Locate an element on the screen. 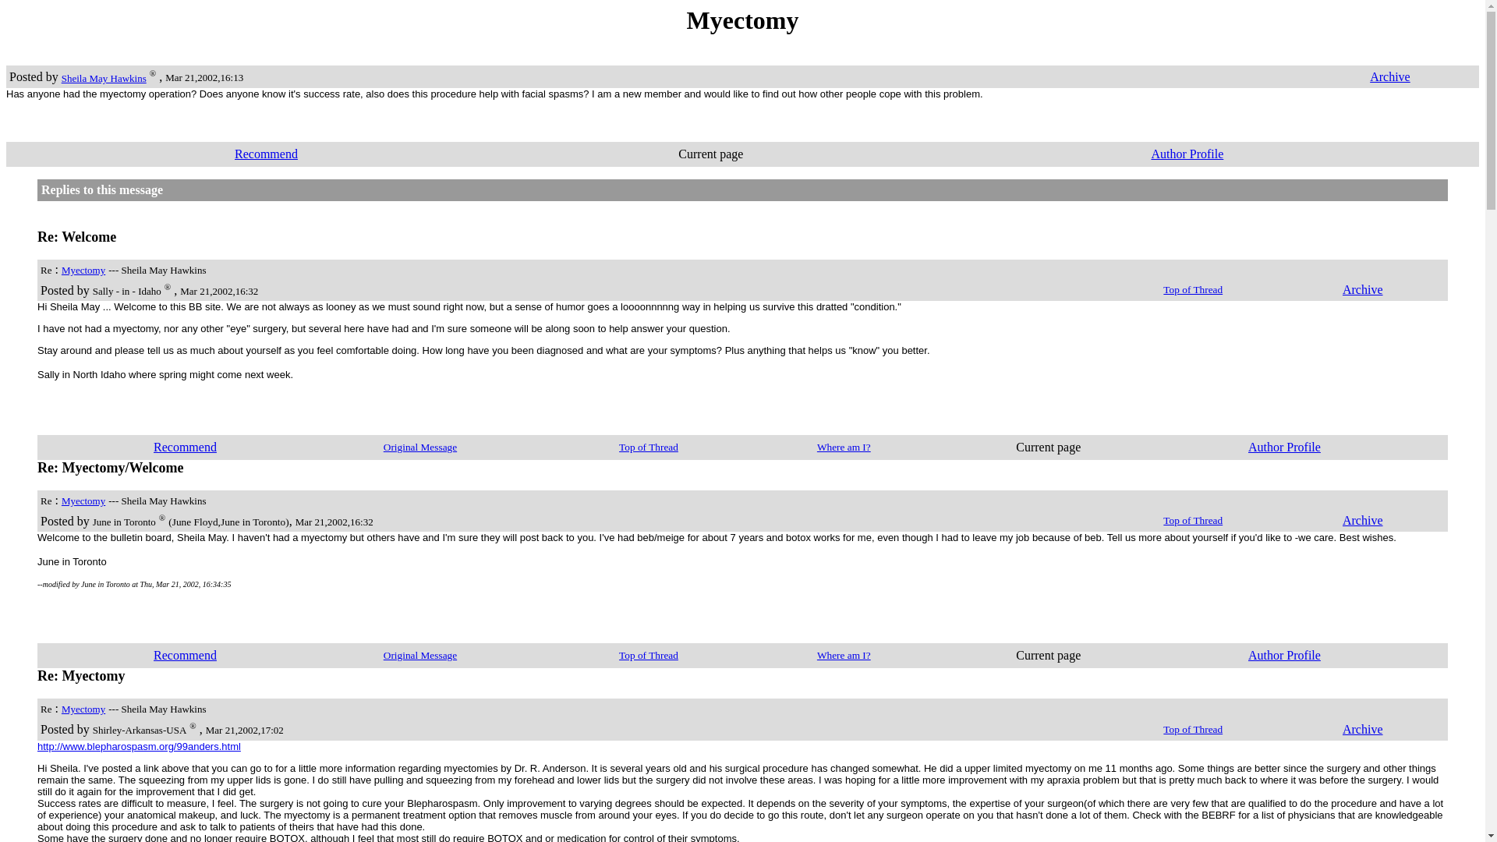  Author Profile is located at coordinates (1284, 655).